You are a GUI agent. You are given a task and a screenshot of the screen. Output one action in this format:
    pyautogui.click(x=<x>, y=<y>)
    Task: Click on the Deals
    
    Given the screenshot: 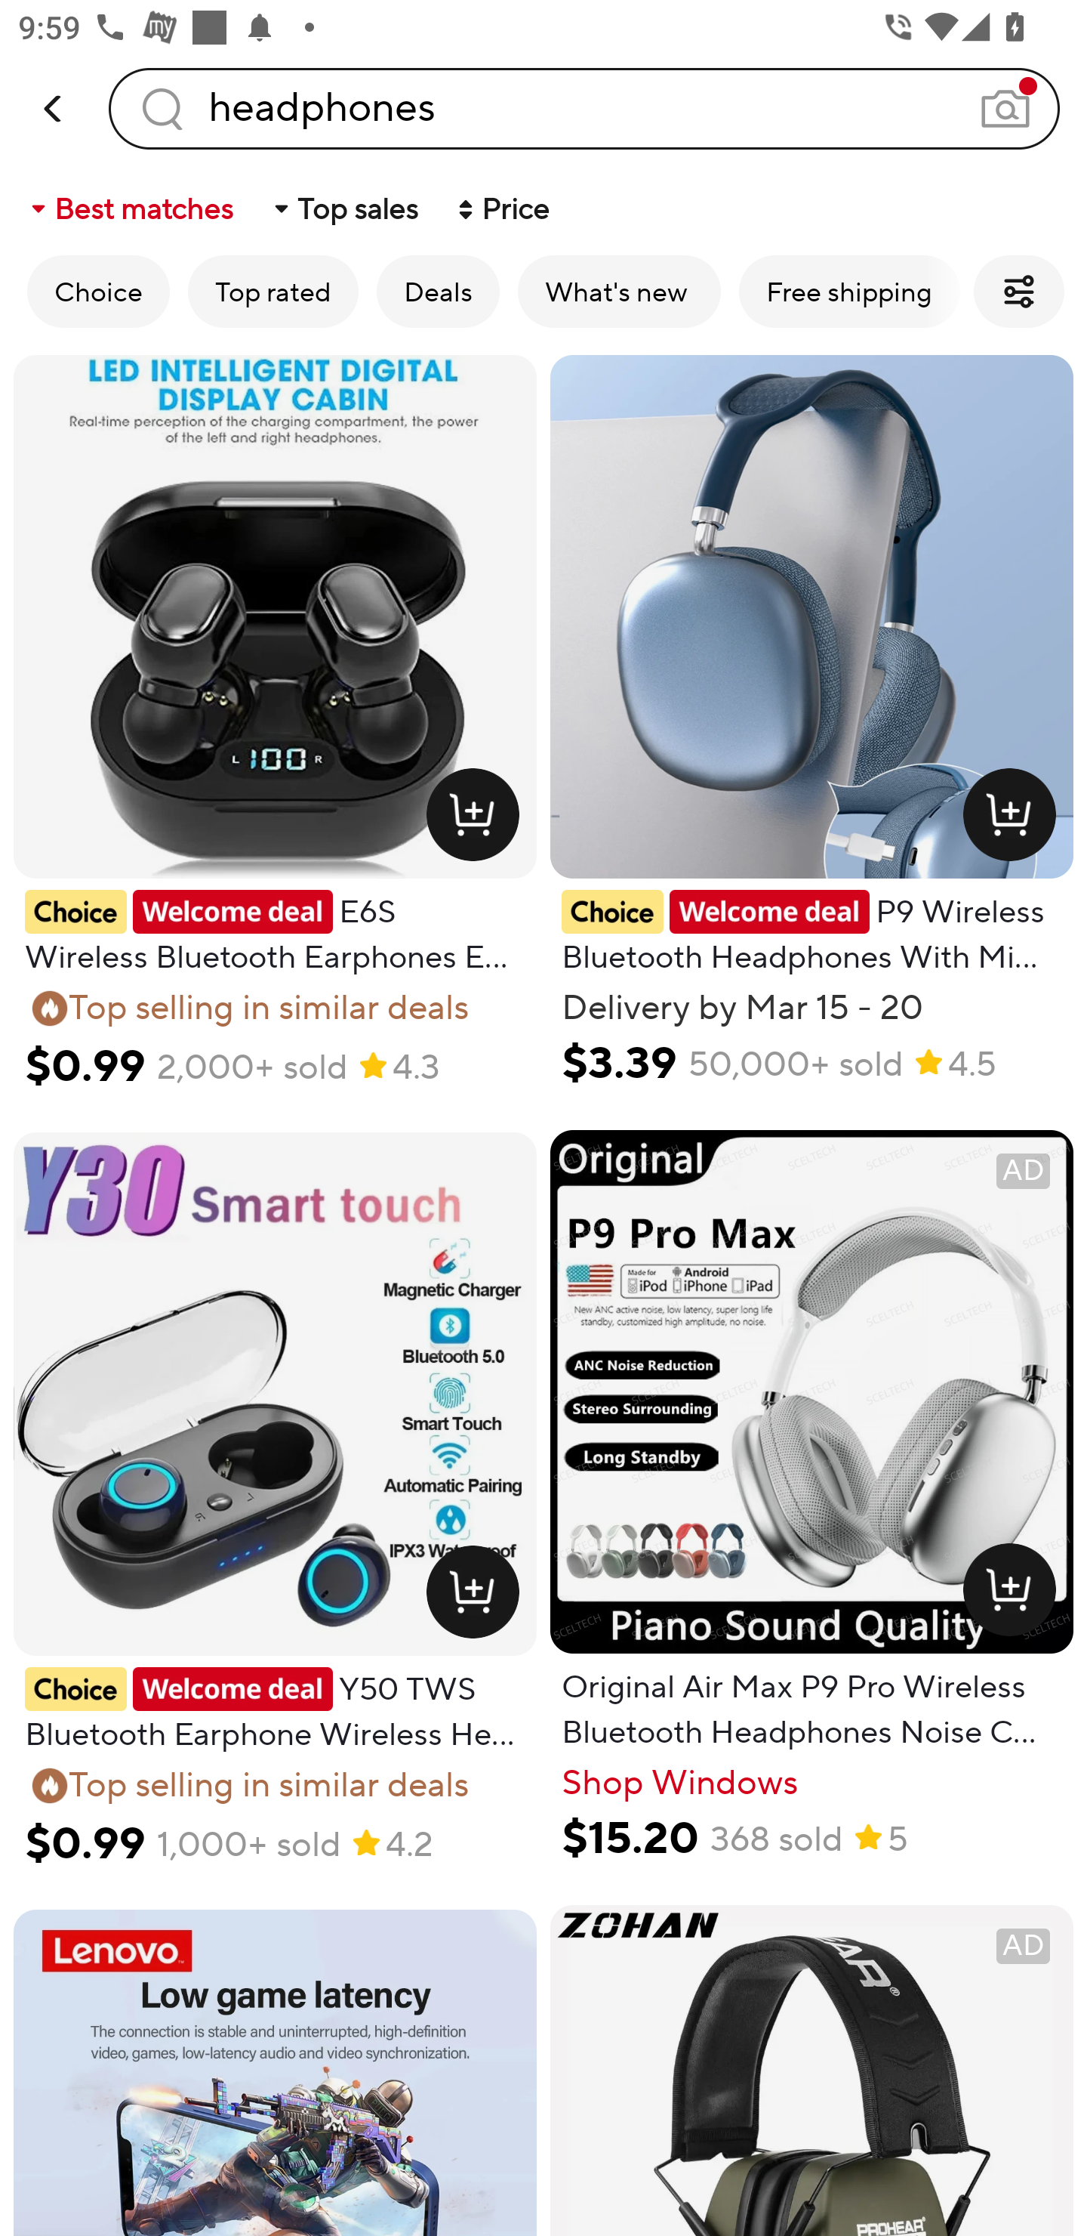 What is the action you would take?
    pyautogui.click(x=438, y=292)
    